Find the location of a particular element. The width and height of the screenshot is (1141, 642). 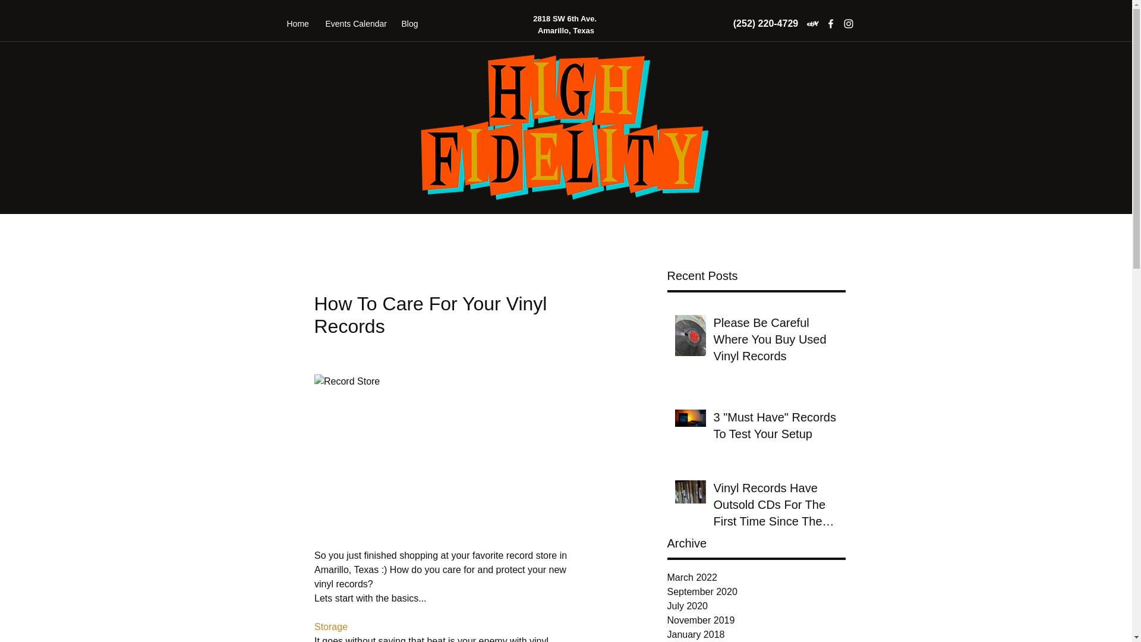

3 "Must Have" Records To Test Your Setup is located at coordinates (775, 427).